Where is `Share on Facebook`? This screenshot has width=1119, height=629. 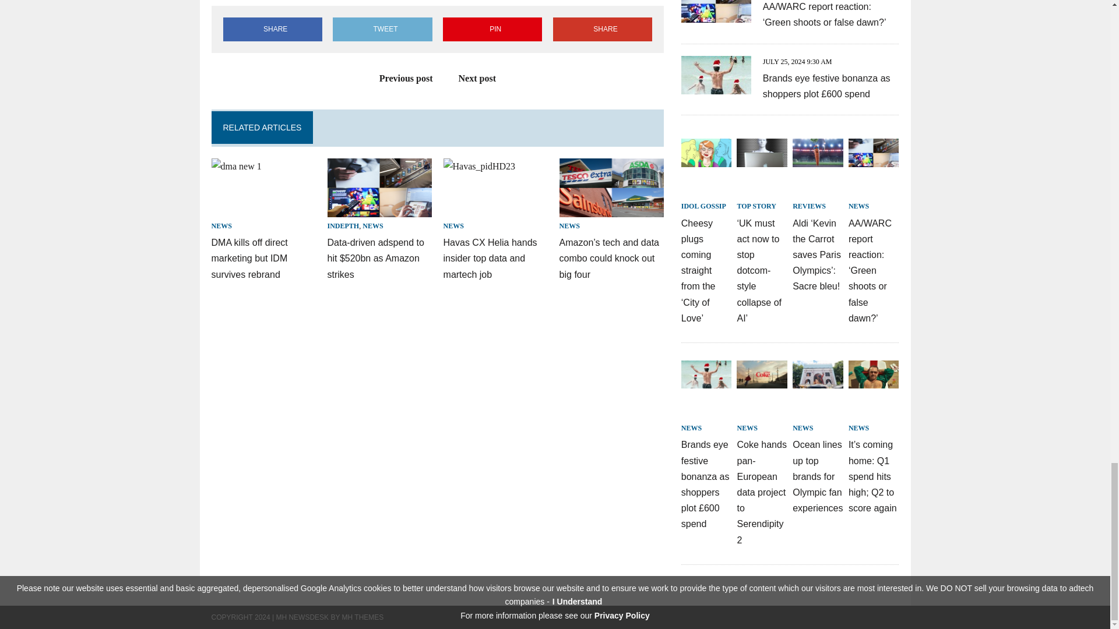 Share on Facebook is located at coordinates (272, 29).